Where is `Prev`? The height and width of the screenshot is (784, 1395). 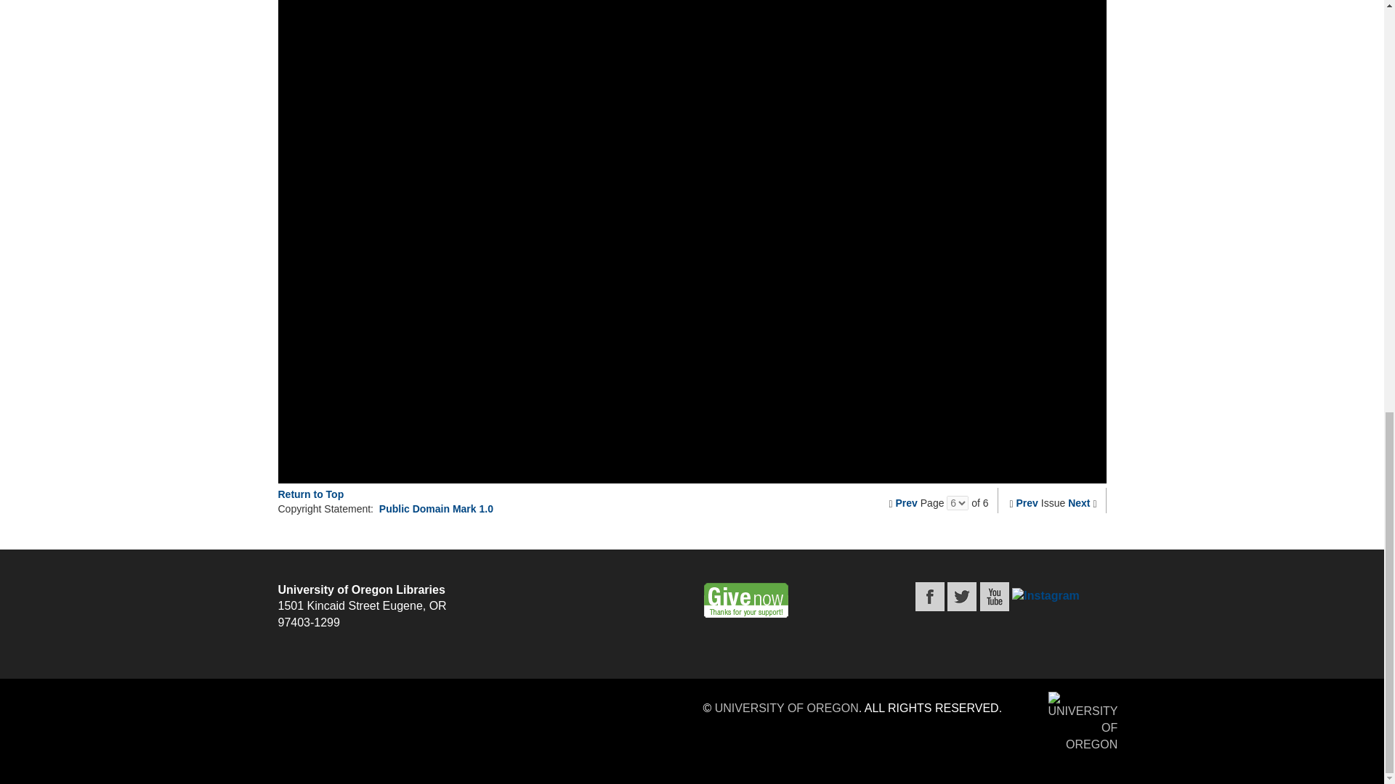 Prev is located at coordinates (1027, 502).